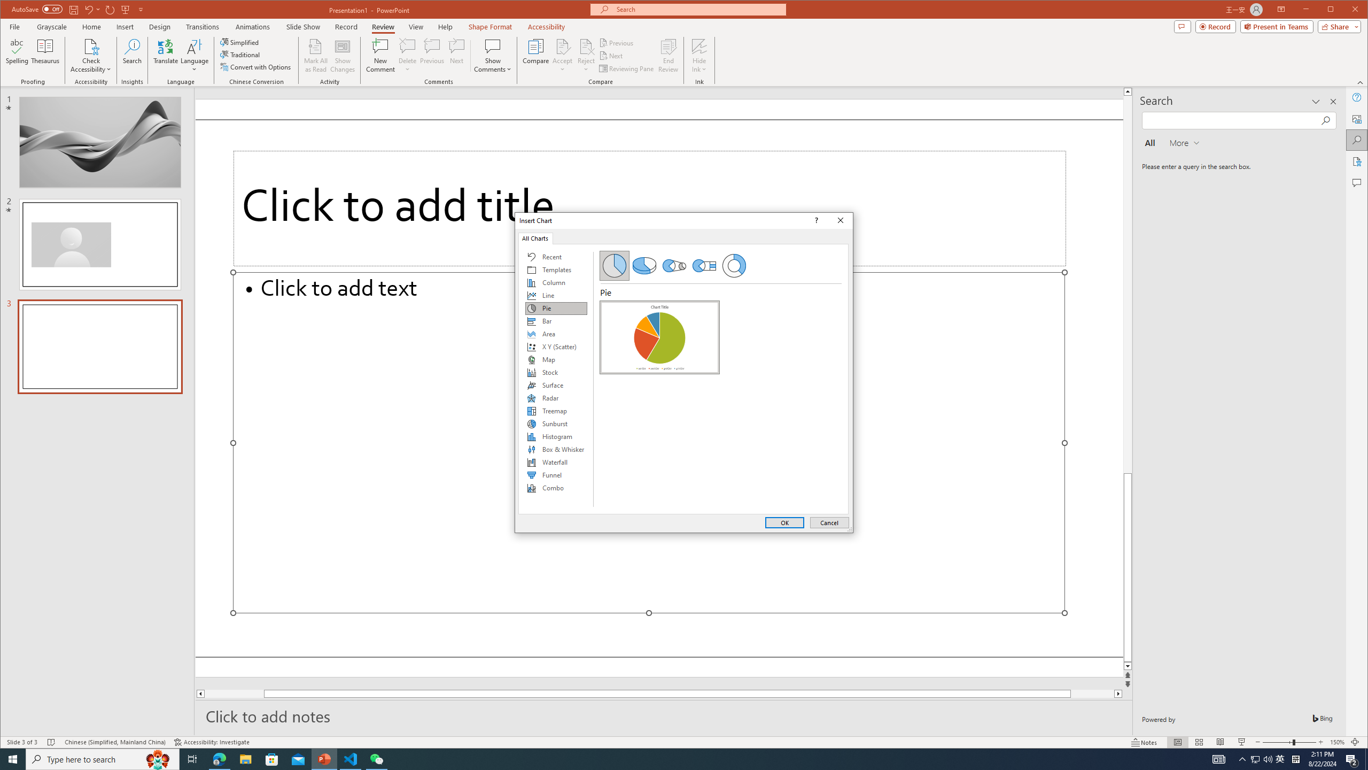  Describe the element at coordinates (1268, 759) in the screenshot. I see `Q2790: 100%` at that location.